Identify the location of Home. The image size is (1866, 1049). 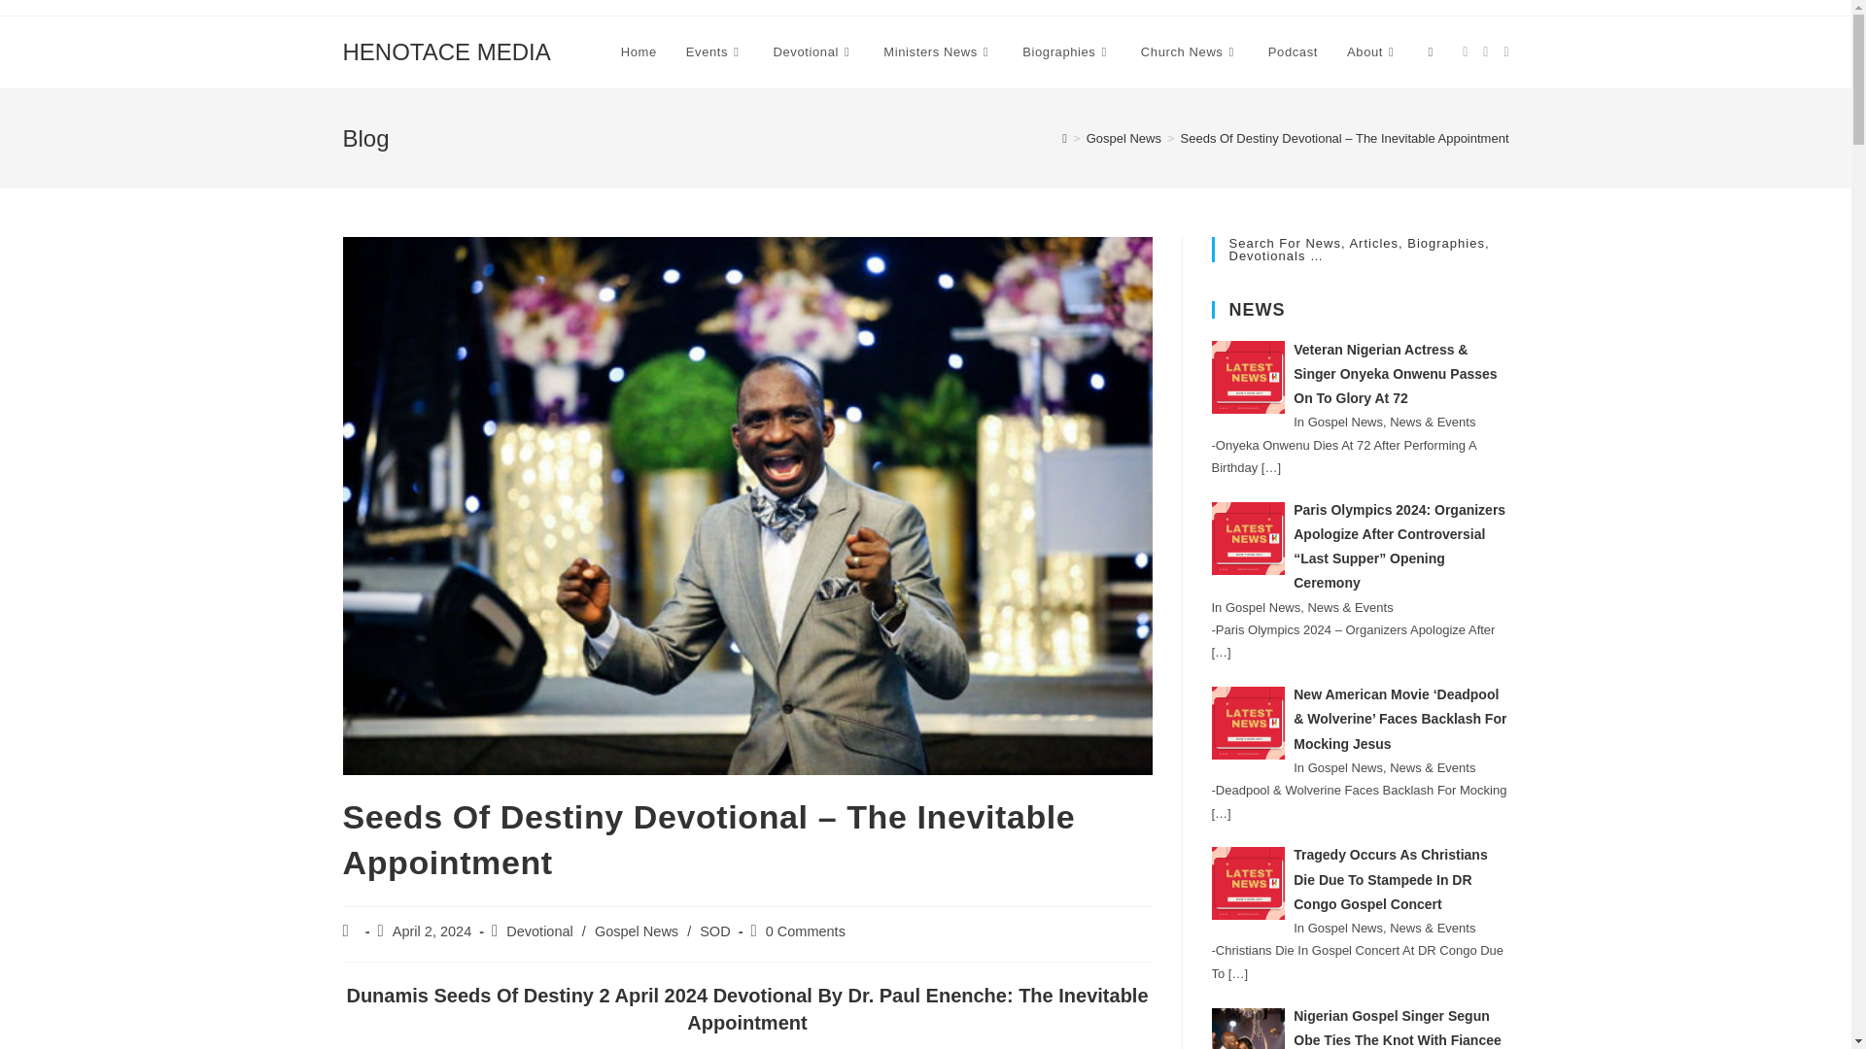
(639, 52).